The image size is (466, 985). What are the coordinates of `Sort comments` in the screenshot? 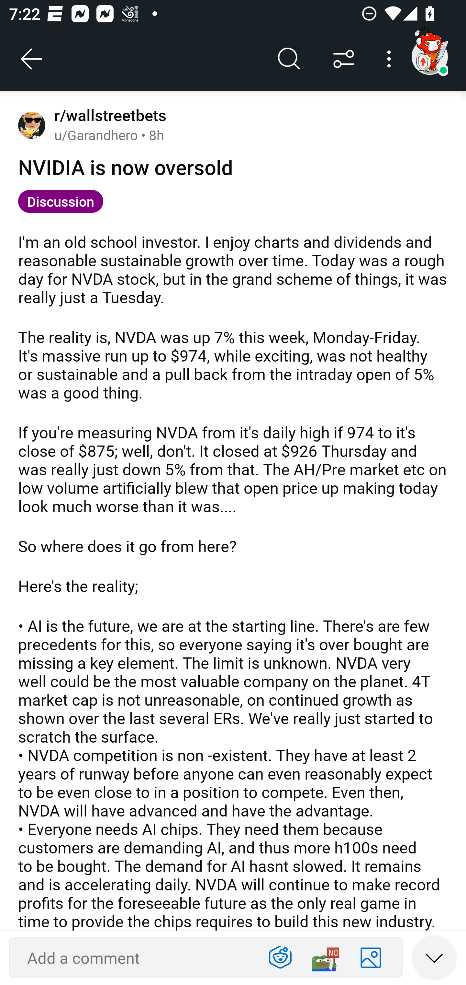 It's located at (344, 59).